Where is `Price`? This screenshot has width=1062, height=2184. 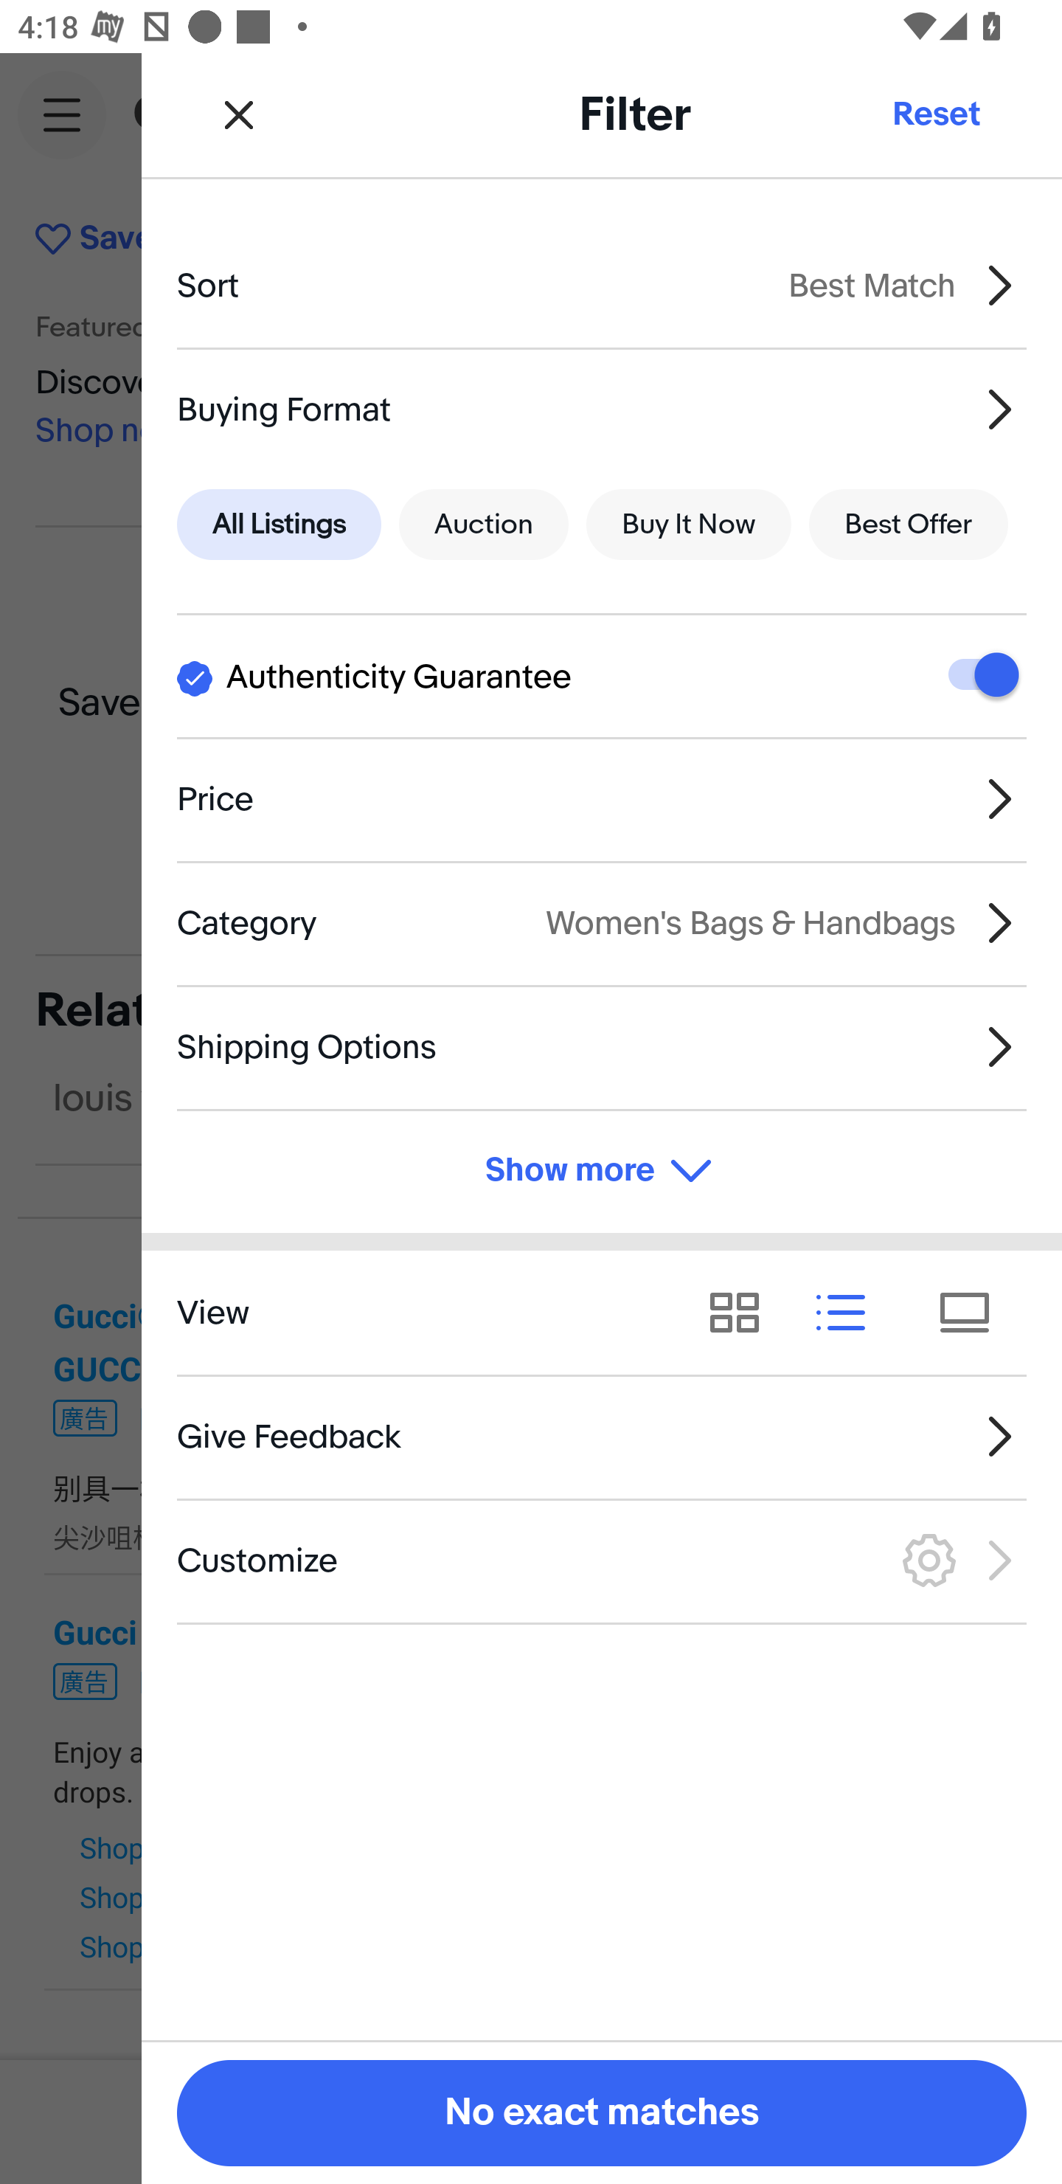
Price is located at coordinates (602, 799).